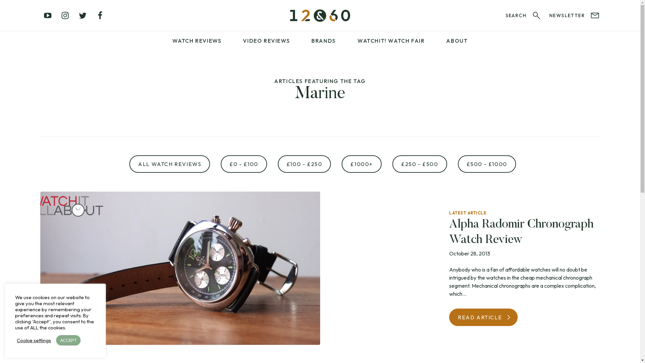  Describe the element at coordinates (34, 340) in the screenshot. I see `Cookie settings` at that location.